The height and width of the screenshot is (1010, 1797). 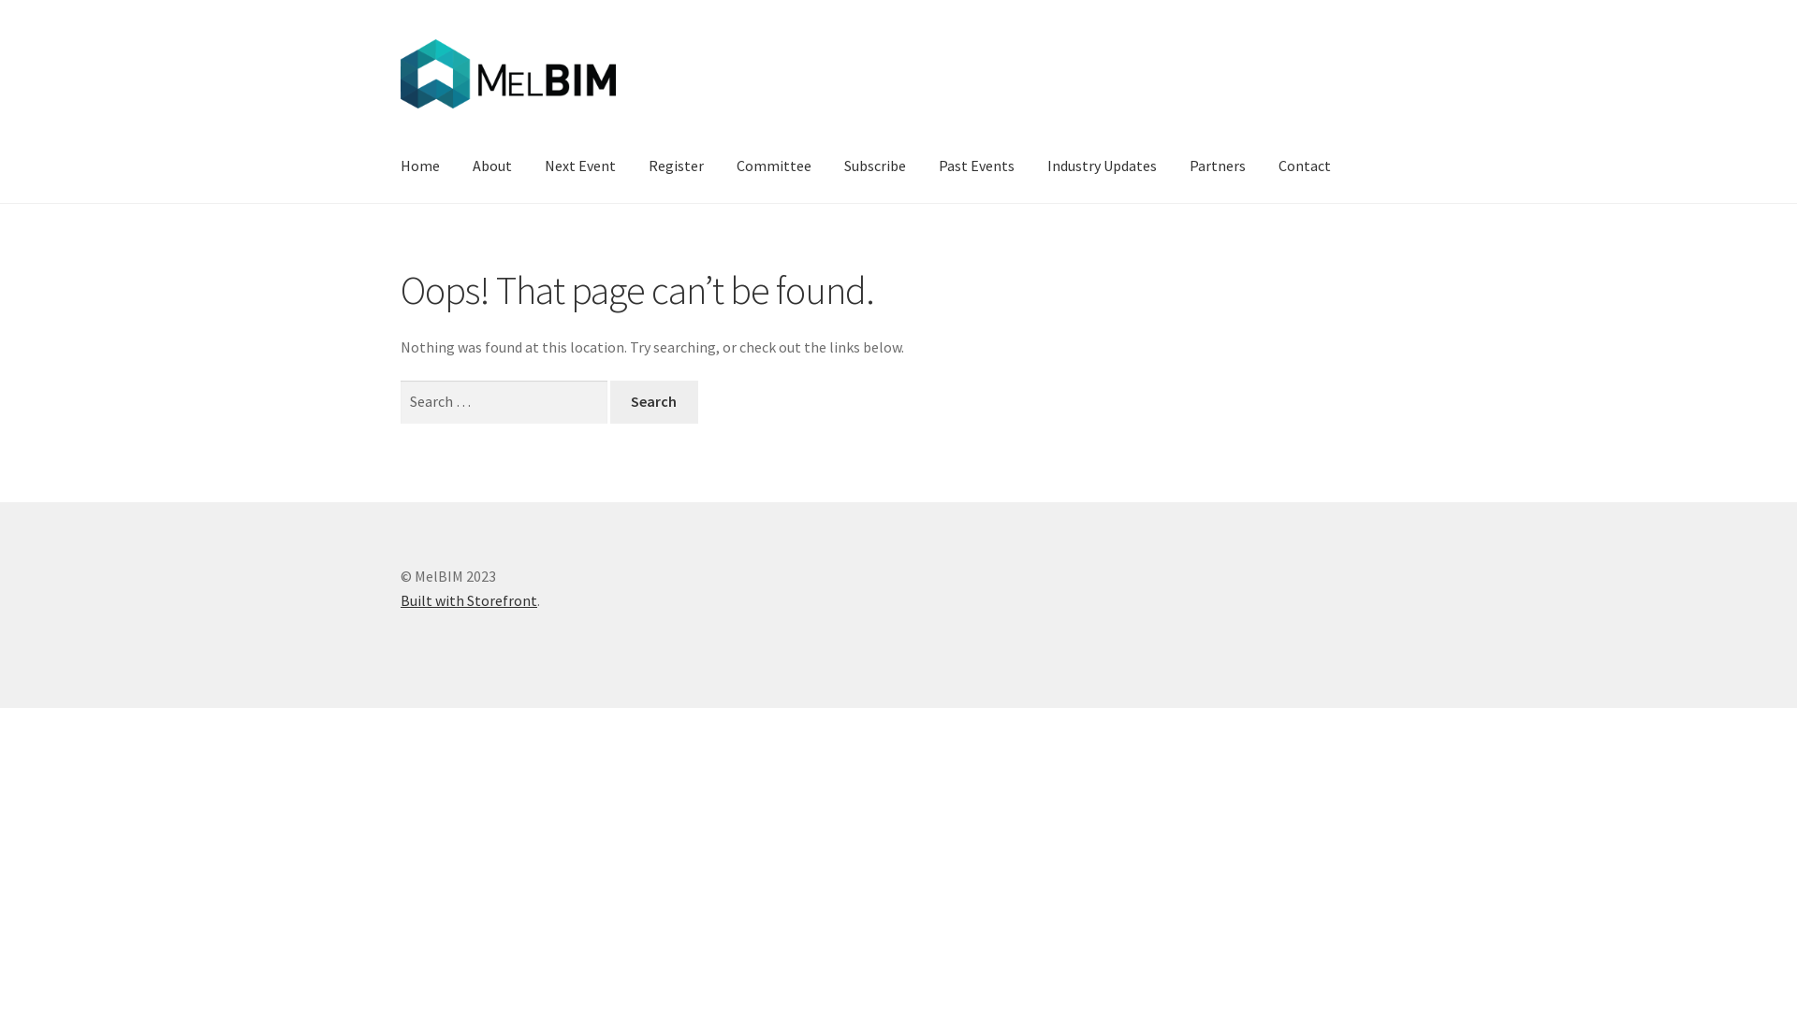 What do you see at coordinates (676, 166) in the screenshot?
I see `Register` at bounding box center [676, 166].